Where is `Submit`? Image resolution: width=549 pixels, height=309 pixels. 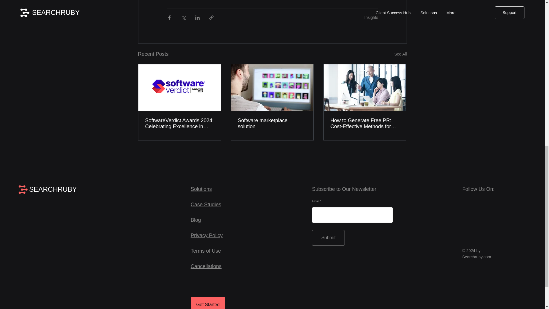
Submit is located at coordinates (328, 237).